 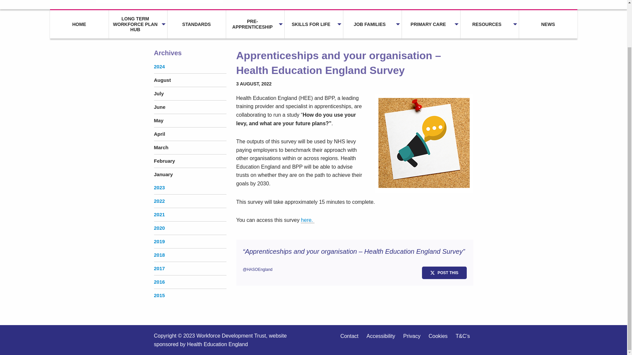 What do you see at coordinates (79, 24) in the screenshot?
I see `HOME` at bounding box center [79, 24].